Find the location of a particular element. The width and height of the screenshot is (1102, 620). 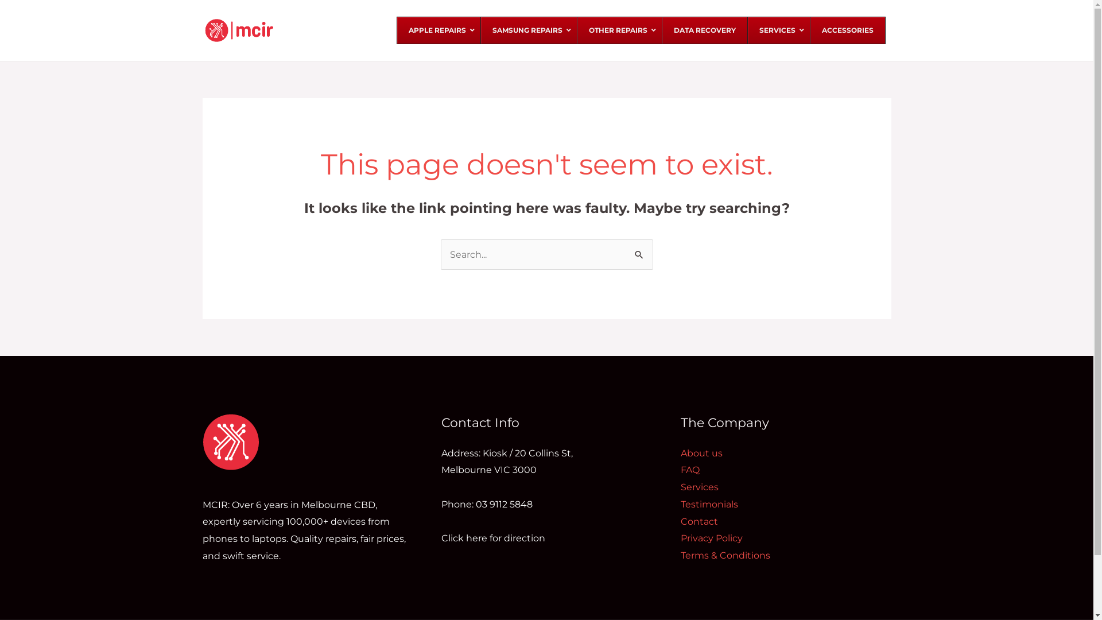

FAQ is located at coordinates (690, 470).